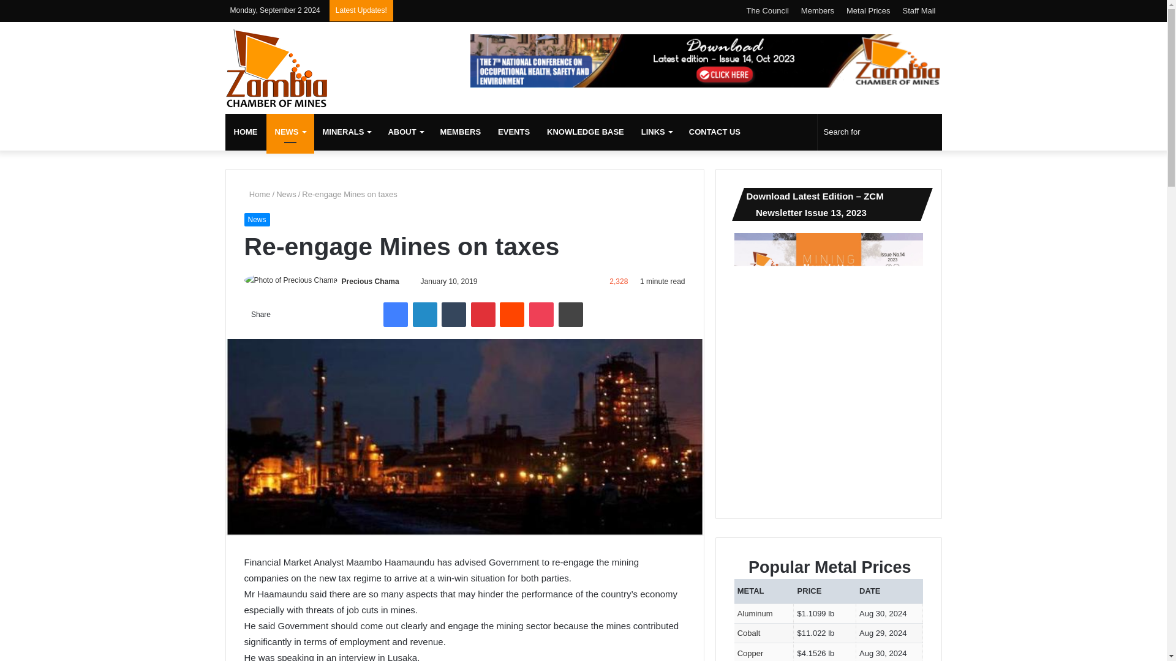 The width and height of the screenshot is (1176, 661). What do you see at coordinates (453, 314) in the screenshot?
I see `Tumblr` at bounding box center [453, 314].